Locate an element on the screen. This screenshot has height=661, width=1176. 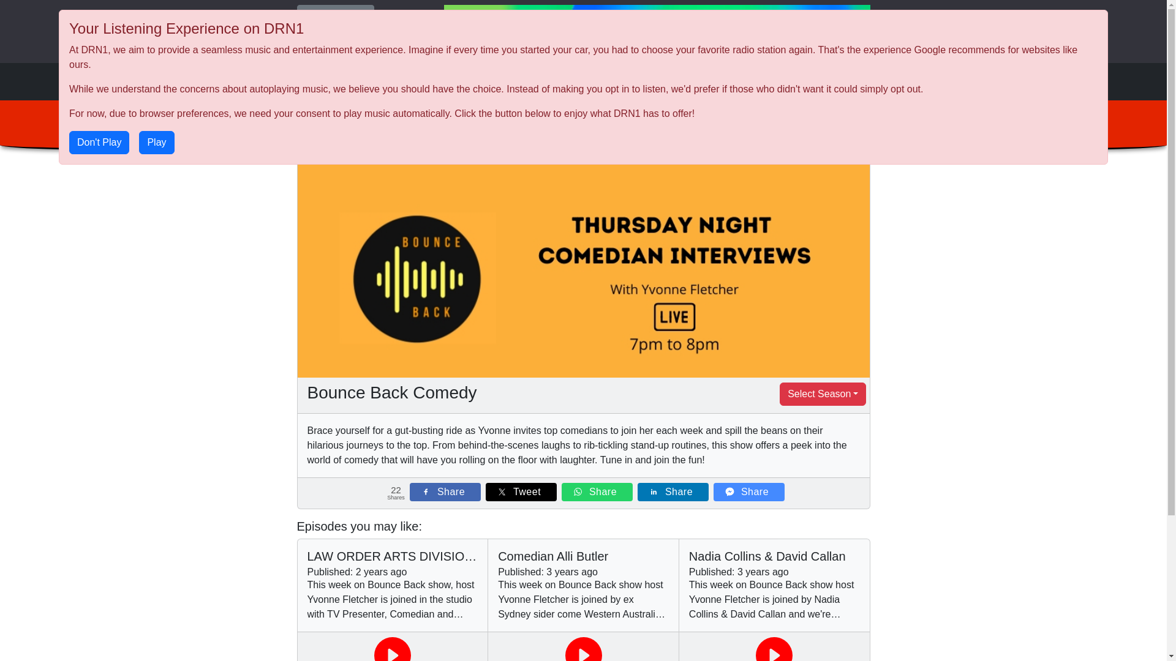
Shop Local is located at coordinates (840, 82).